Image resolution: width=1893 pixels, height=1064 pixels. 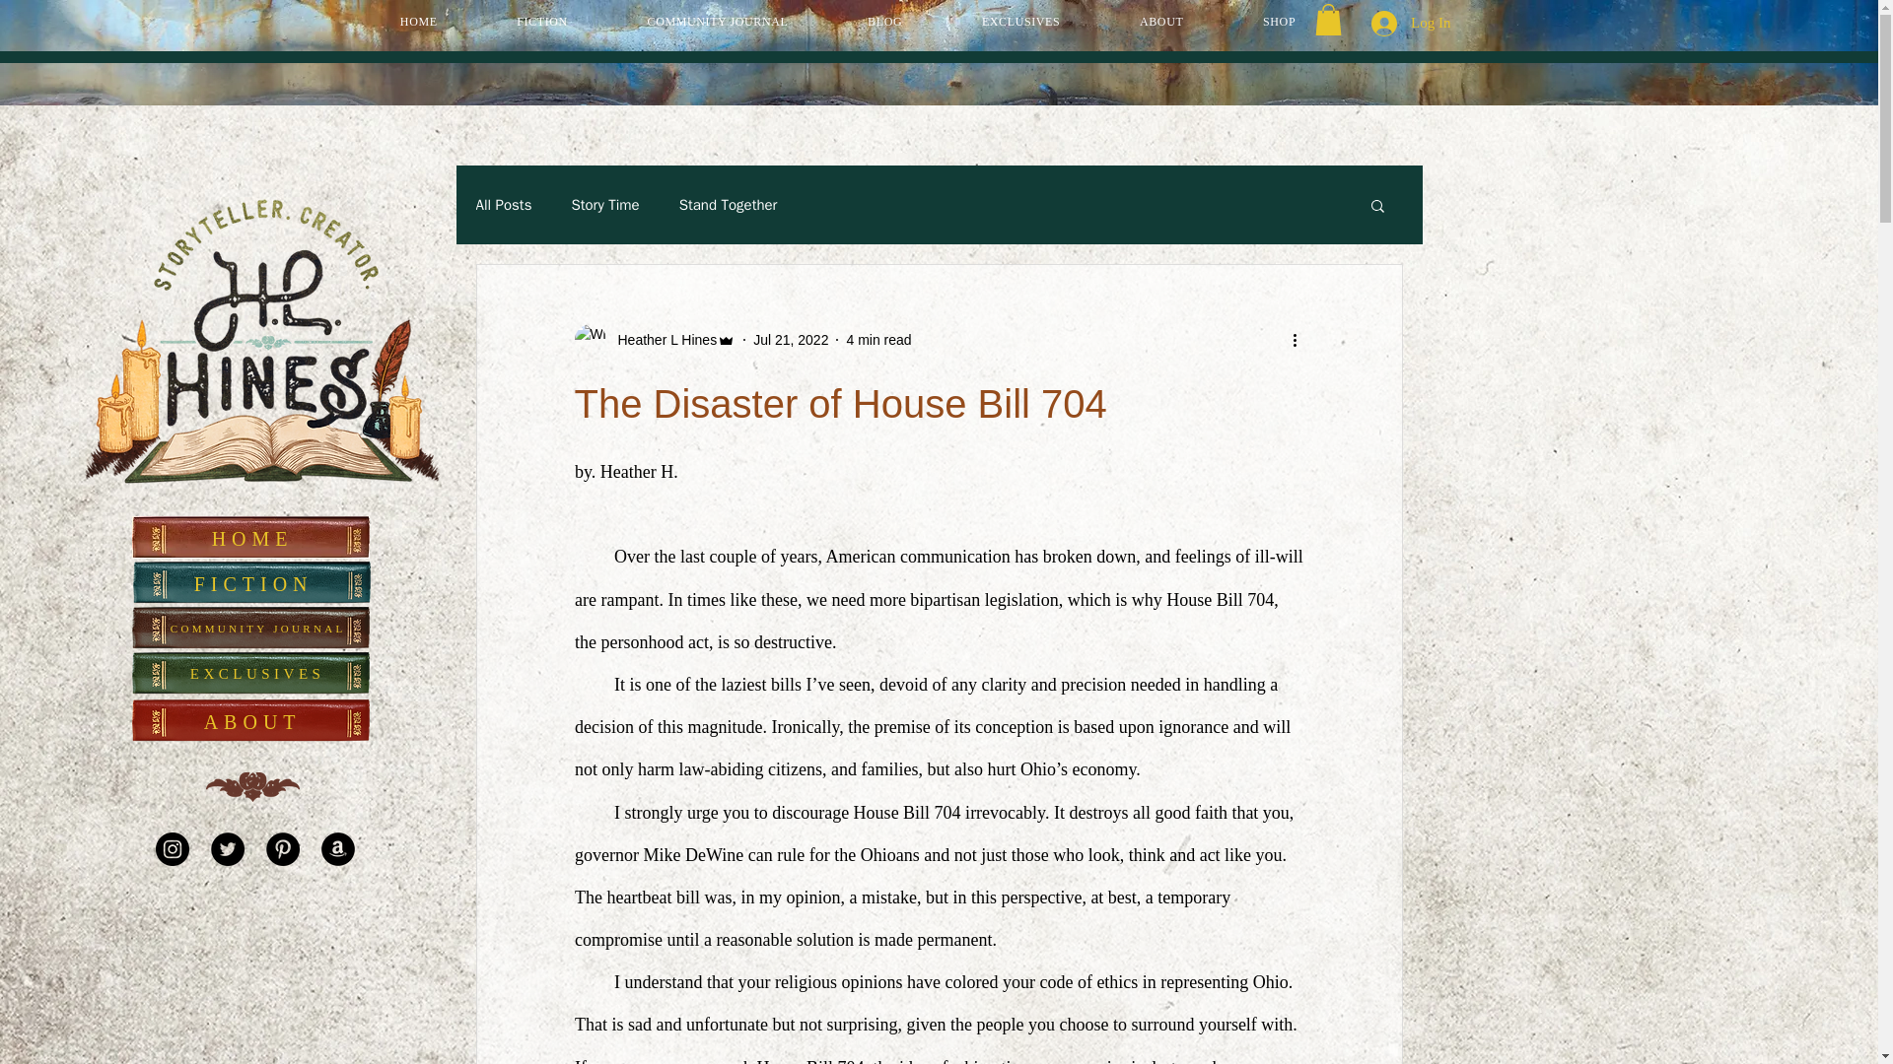 I want to click on Stand Together, so click(x=729, y=205).